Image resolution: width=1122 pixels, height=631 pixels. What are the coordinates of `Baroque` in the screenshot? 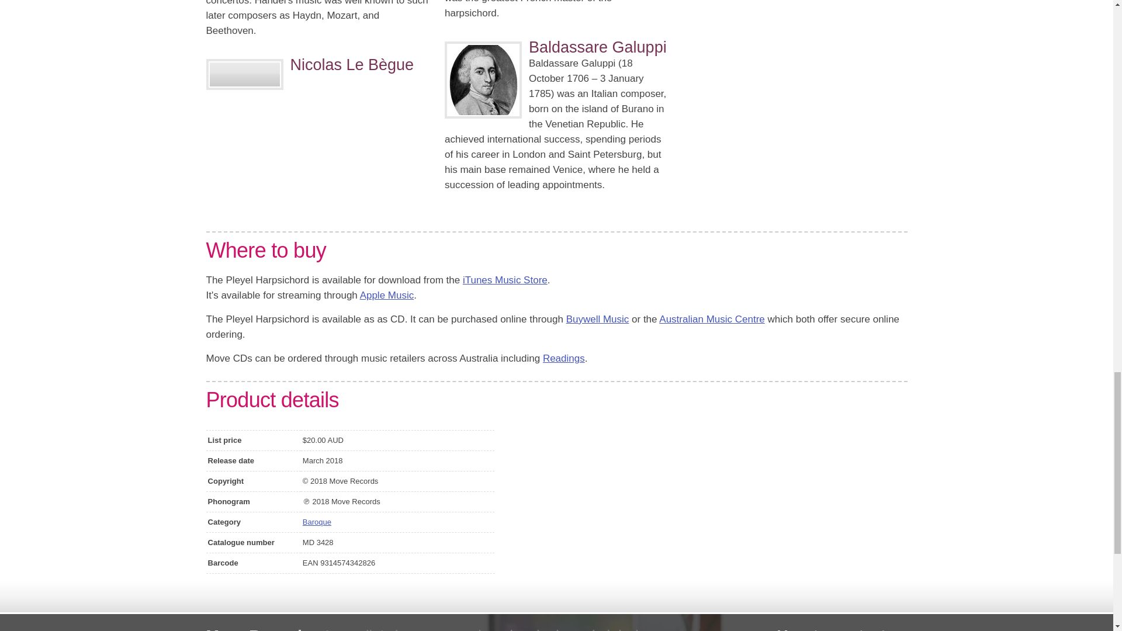 It's located at (317, 521).